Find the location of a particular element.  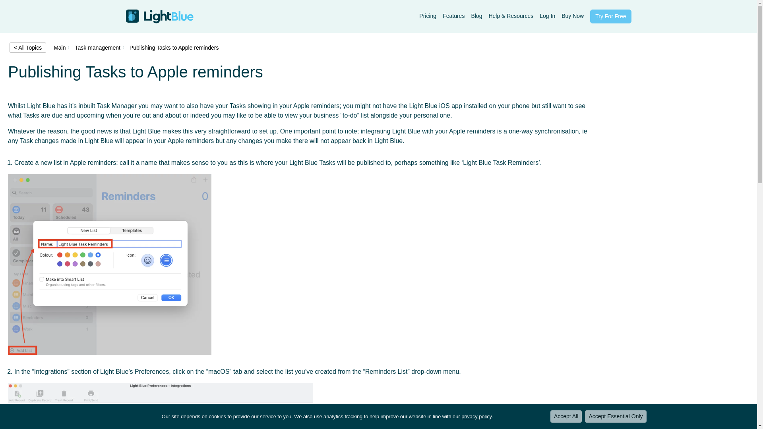

Buy Now is located at coordinates (572, 16).